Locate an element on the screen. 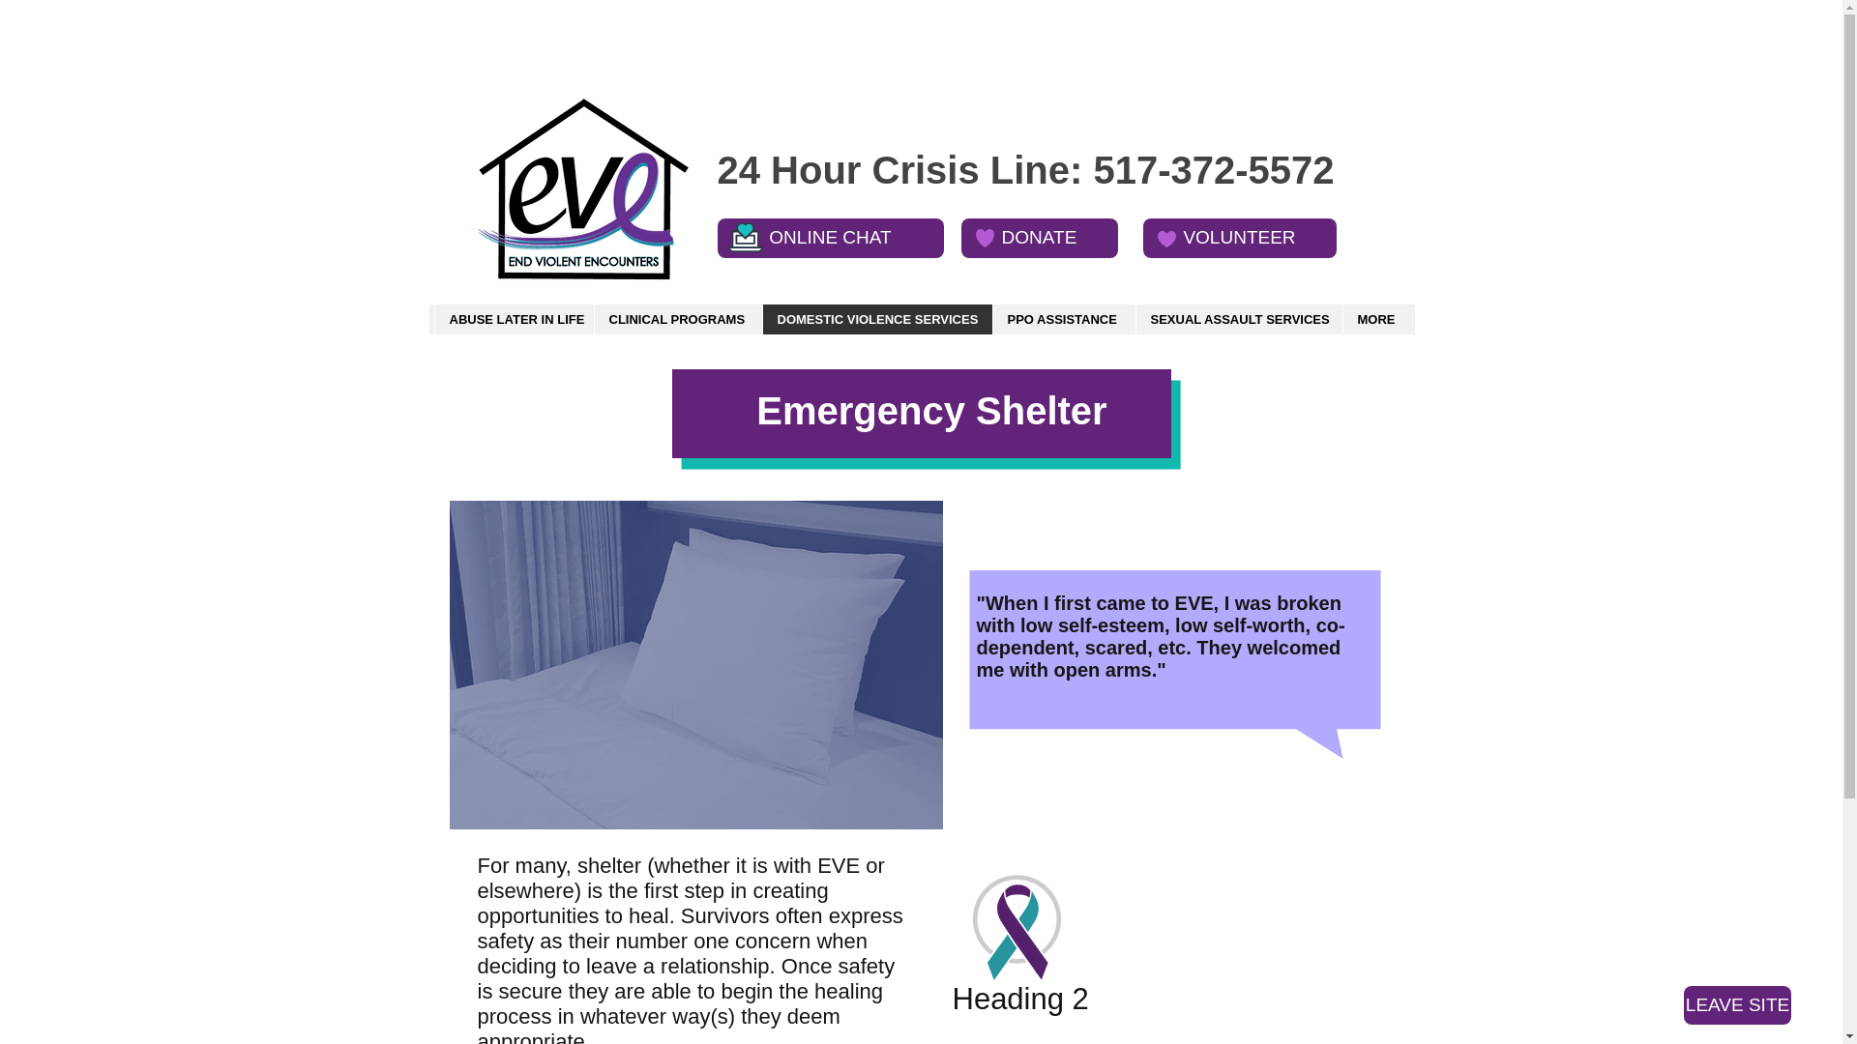 This screenshot has height=1044, width=1857. CLINICAL PROGRAMS is located at coordinates (677, 319).